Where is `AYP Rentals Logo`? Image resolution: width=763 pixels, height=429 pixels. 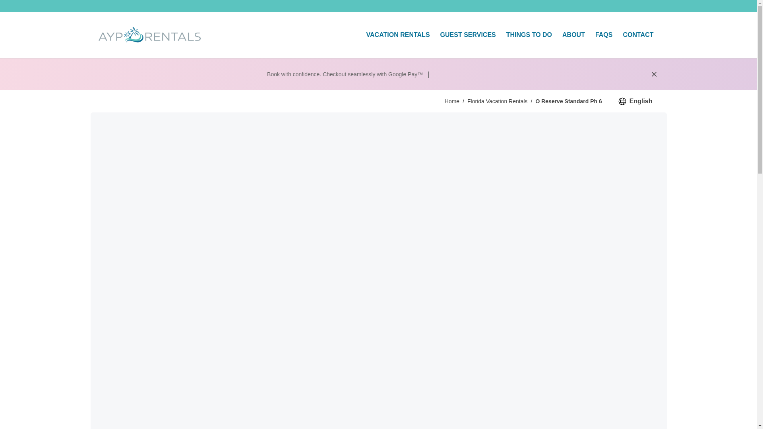 AYP Rentals Logo is located at coordinates (149, 35).